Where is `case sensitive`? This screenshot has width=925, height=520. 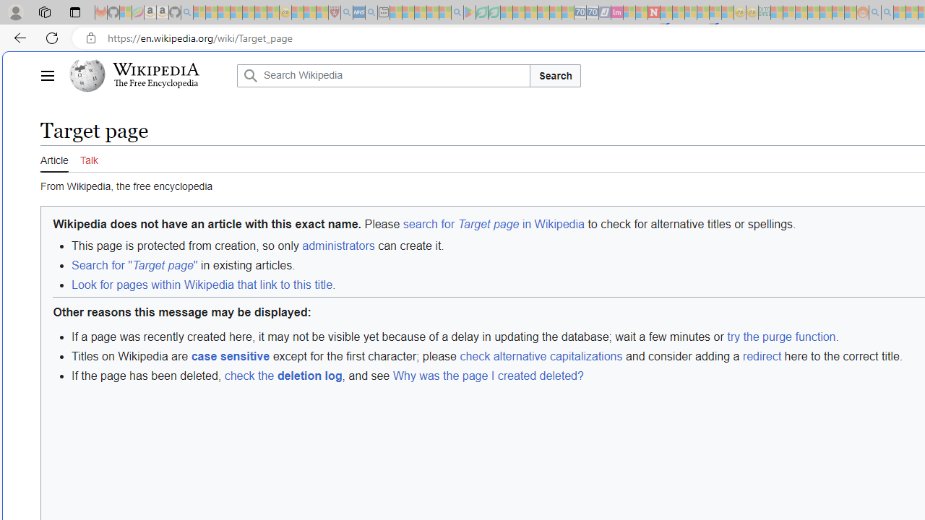 case sensitive is located at coordinates (230, 355).